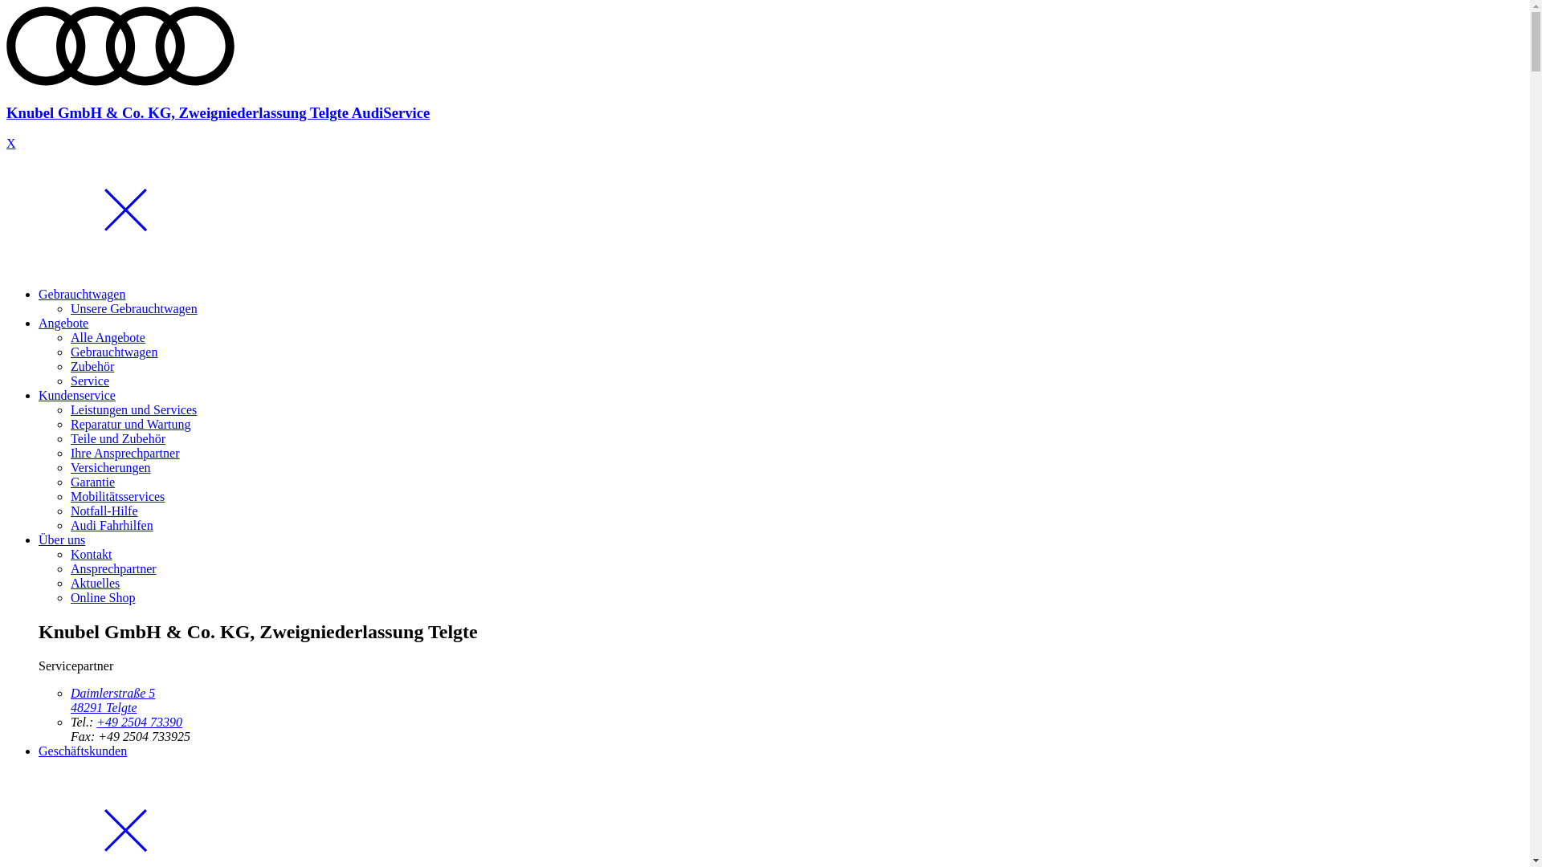 This screenshot has height=867, width=1542. What do you see at coordinates (63, 323) in the screenshot?
I see `Angebote` at bounding box center [63, 323].